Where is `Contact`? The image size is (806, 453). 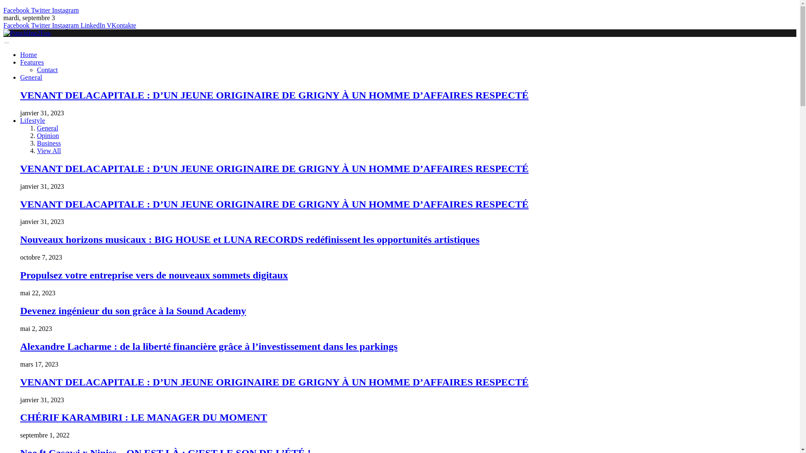
Contact is located at coordinates (47, 70).